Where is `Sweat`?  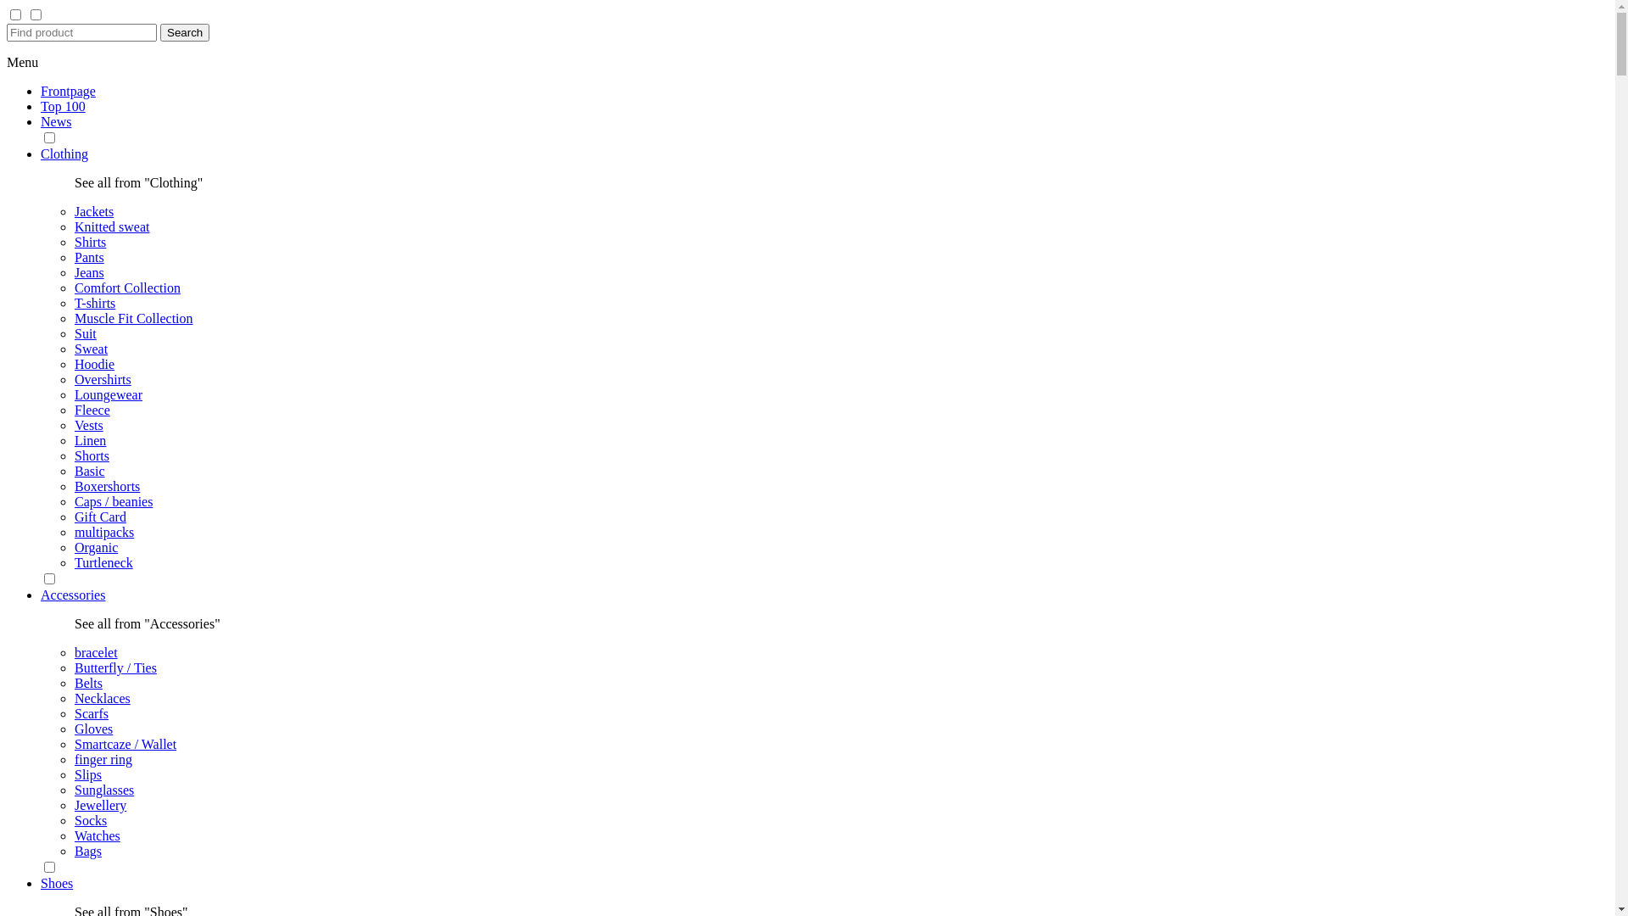
Sweat is located at coordinates (92, 349).